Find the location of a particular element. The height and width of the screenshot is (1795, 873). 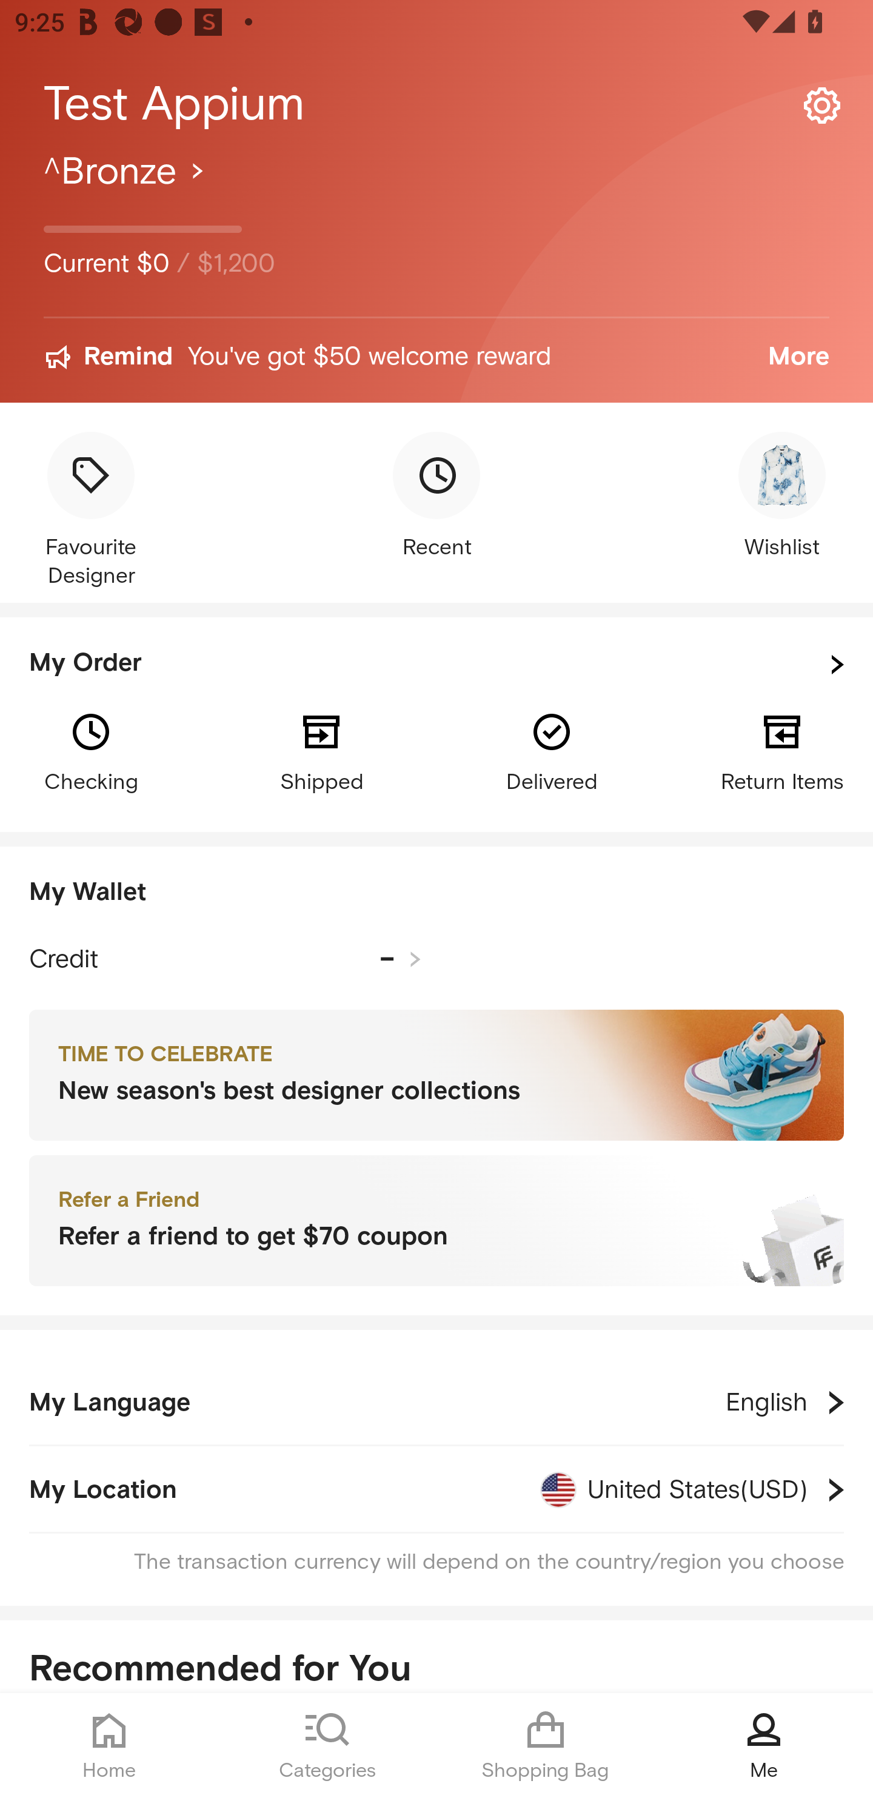

My Wallet is located at coordinates (436, 893).